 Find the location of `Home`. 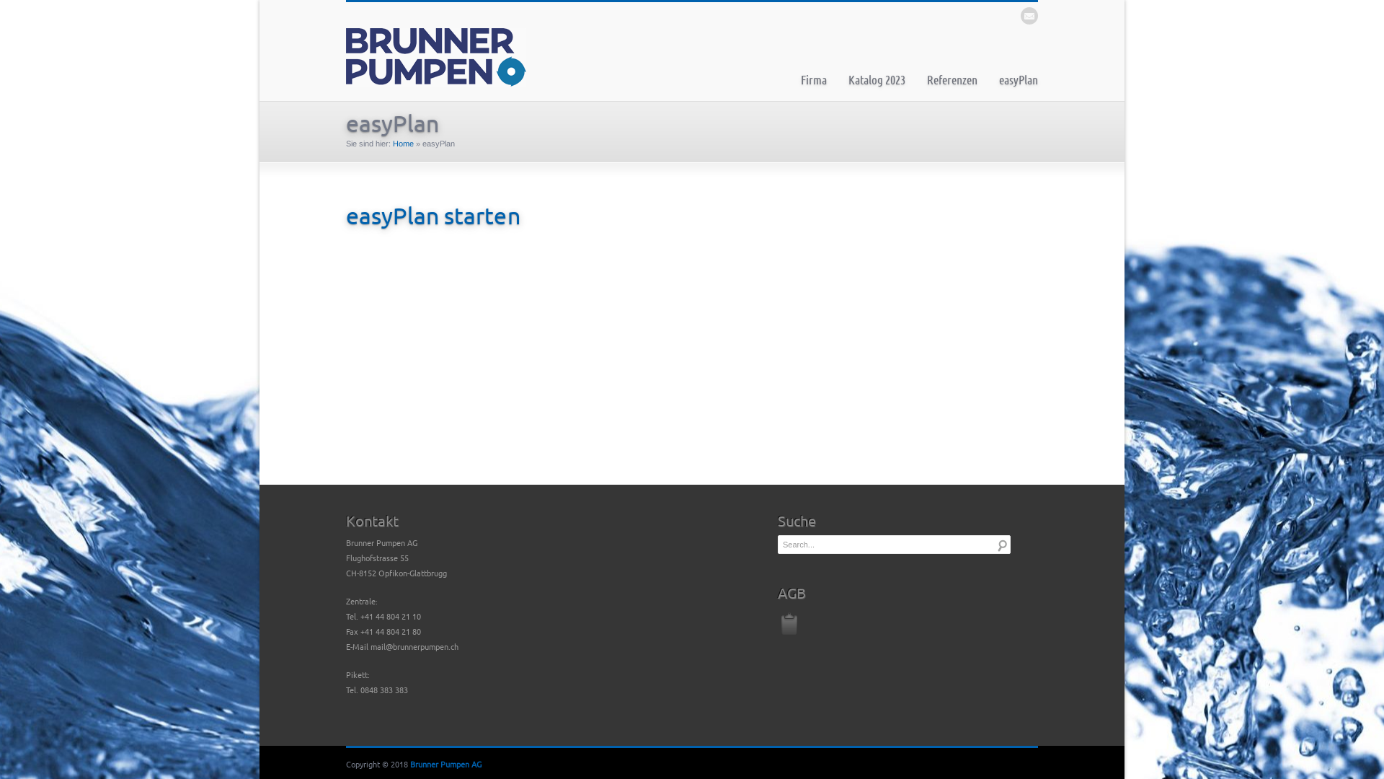

Home is located at coordinates (404, 144).